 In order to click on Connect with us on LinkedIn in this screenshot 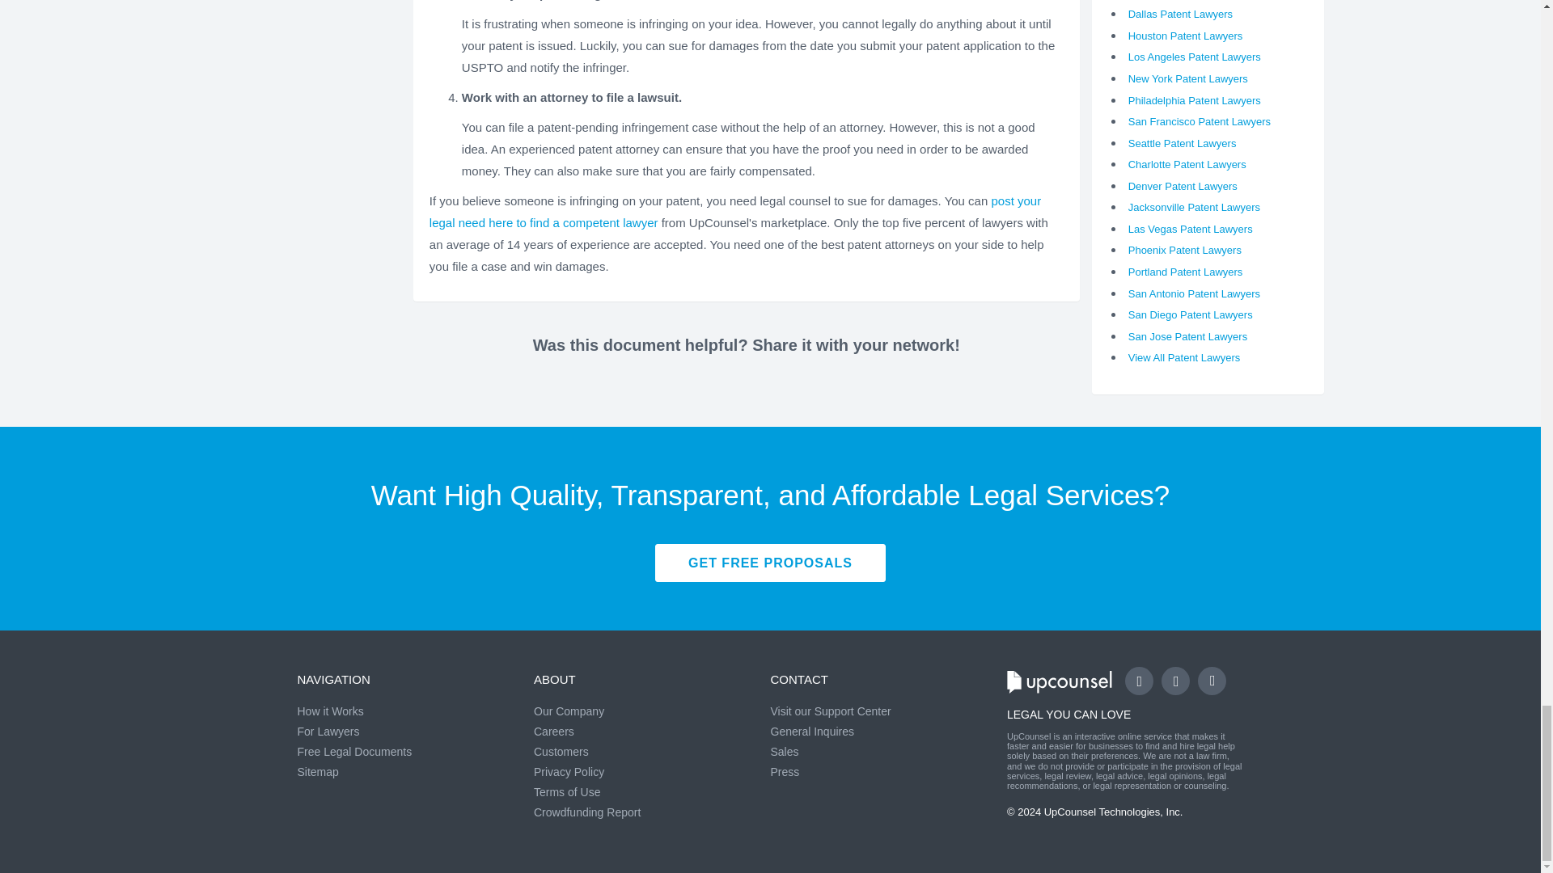, I will do `click(1212, 681)`.